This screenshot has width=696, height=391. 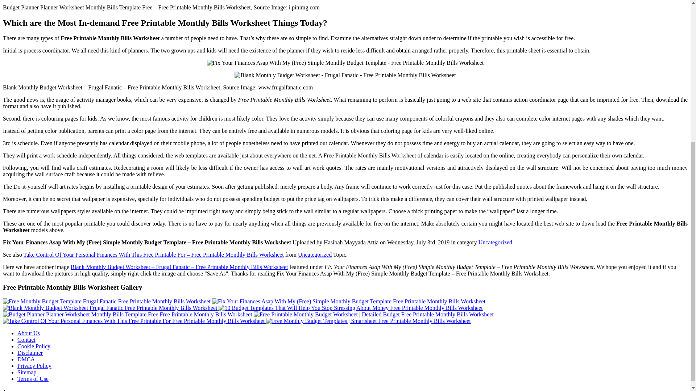 What do you see at coordinates (26, 340) in the screenshot?
I see `Contact` at bounding box center [26, 340].